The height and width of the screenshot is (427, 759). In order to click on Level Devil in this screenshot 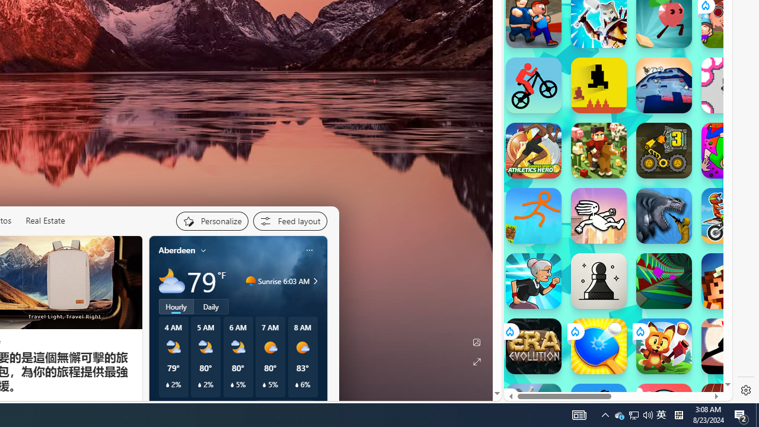, I will do `click(599, 85)`.